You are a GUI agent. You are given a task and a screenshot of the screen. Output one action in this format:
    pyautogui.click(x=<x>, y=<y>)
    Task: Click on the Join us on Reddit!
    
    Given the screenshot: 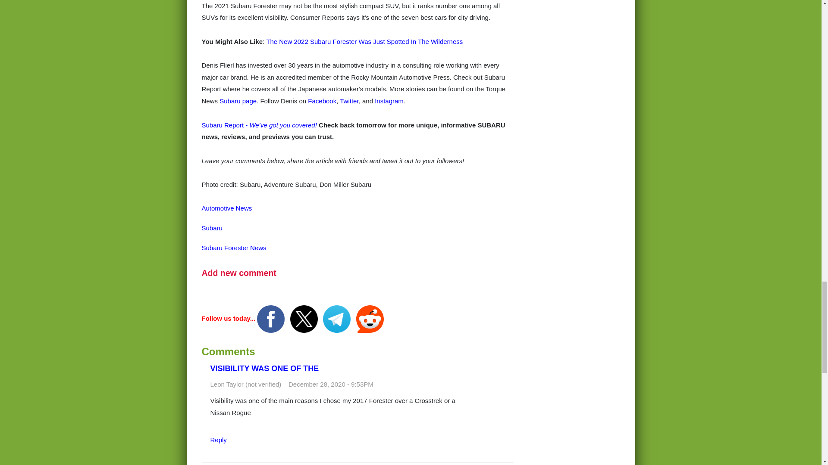 What is the action you would take?
    pyautogui.click(x=370, y=319)
    